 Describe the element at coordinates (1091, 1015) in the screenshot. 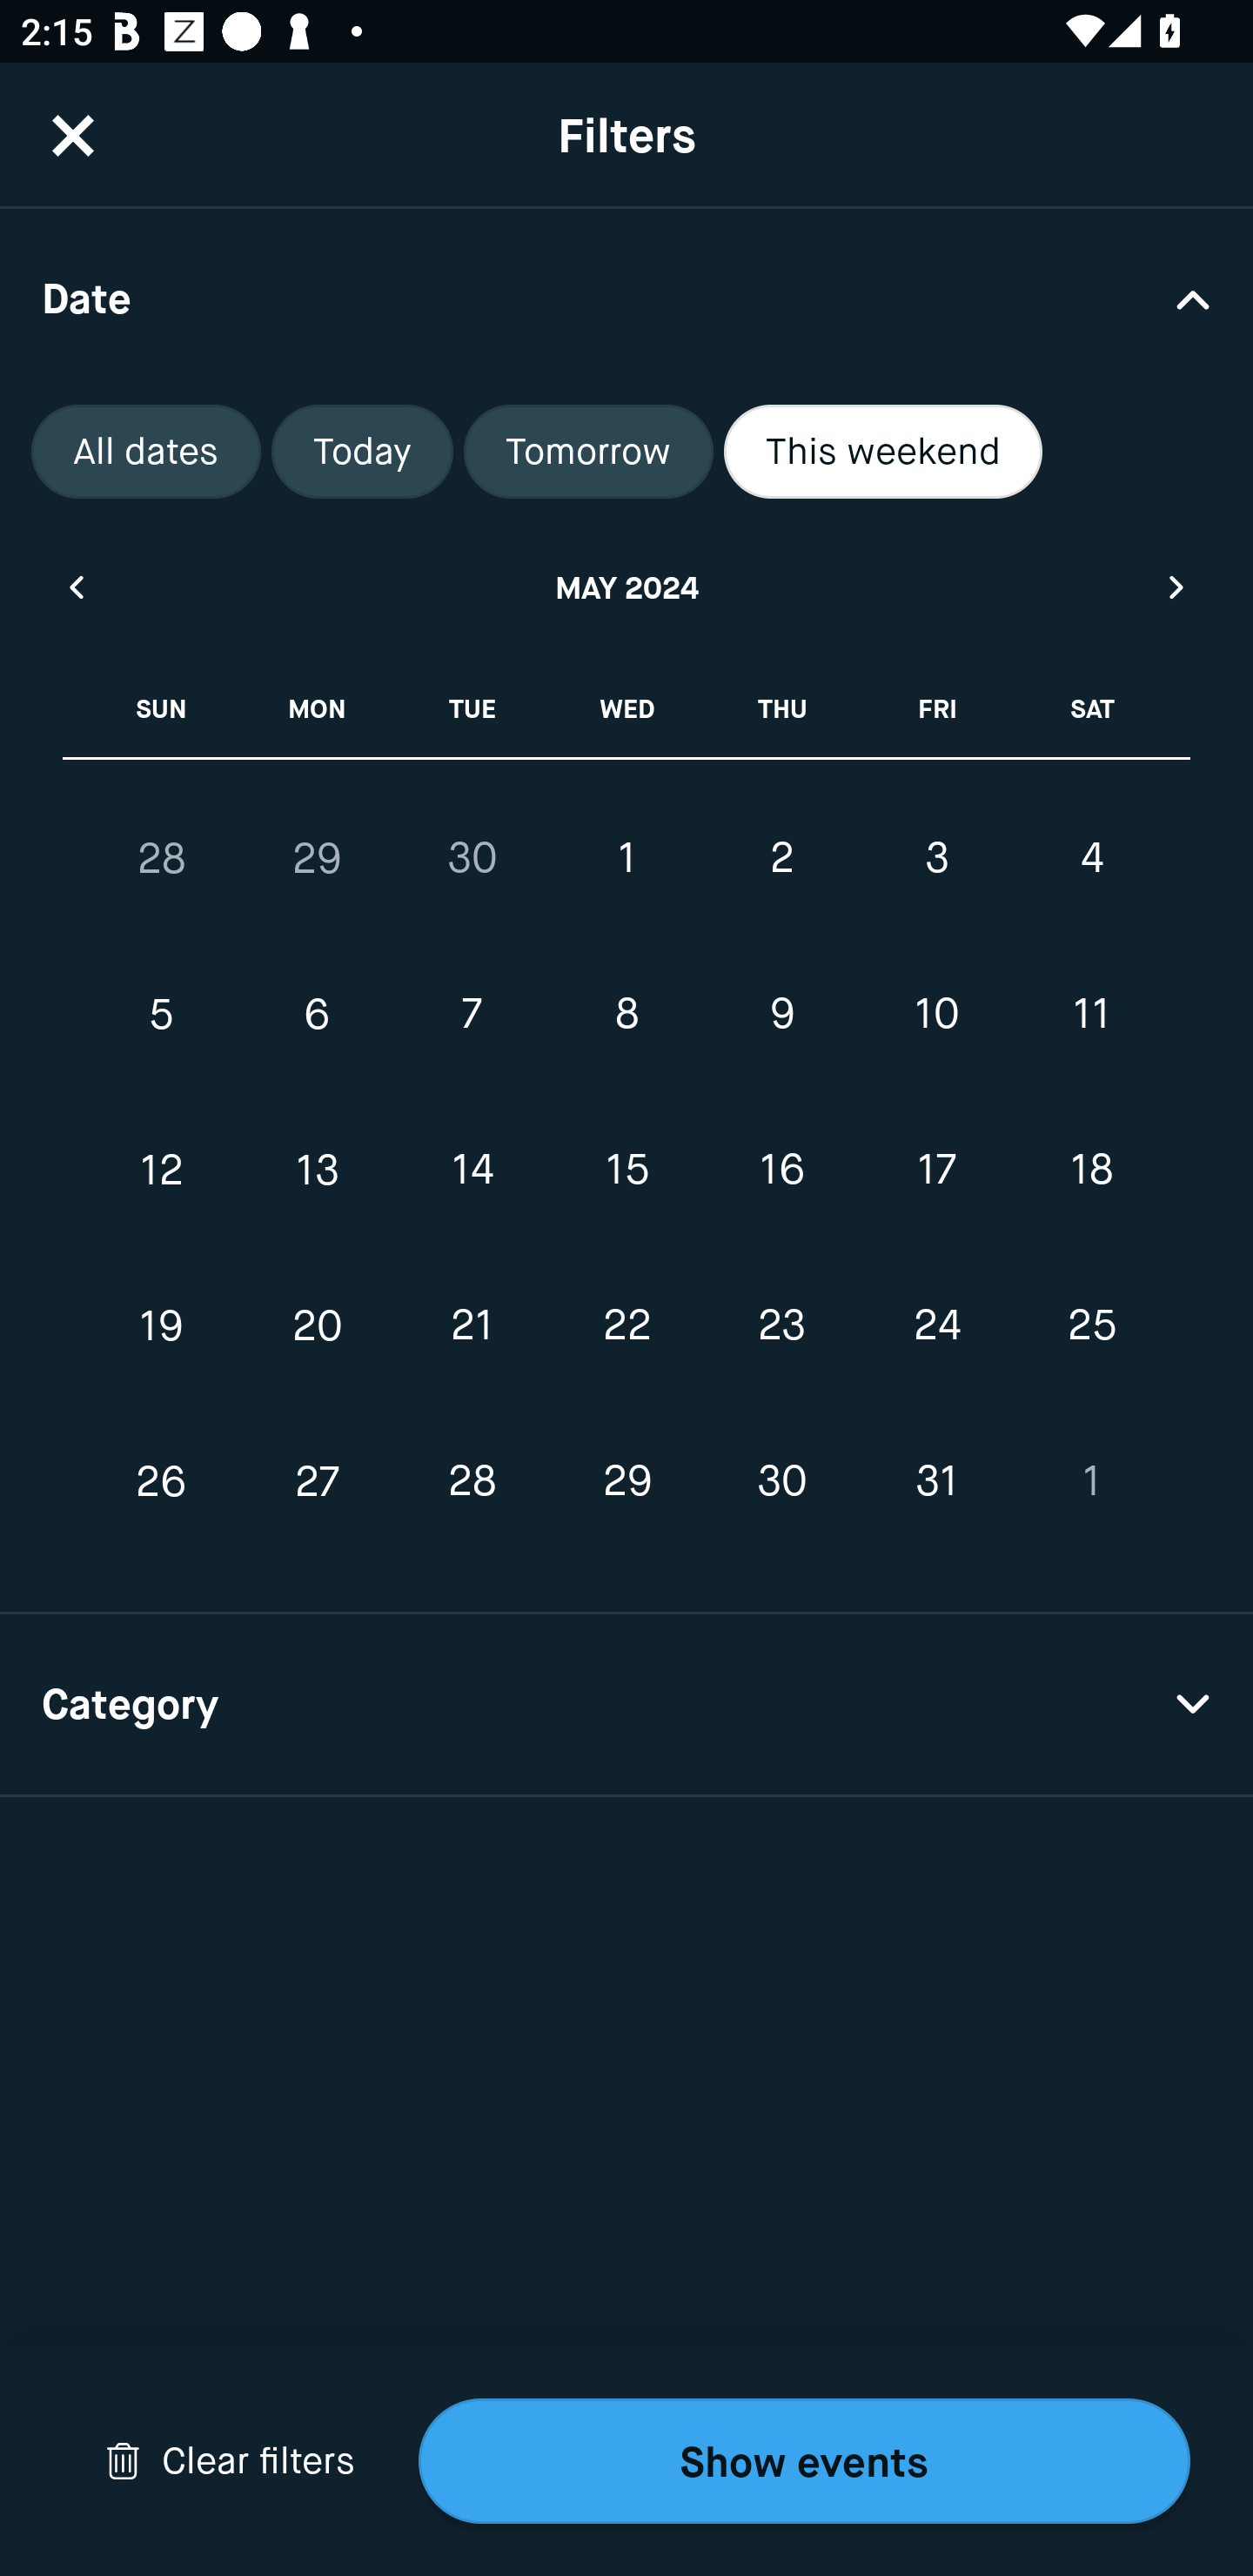

I see `11` at that location.